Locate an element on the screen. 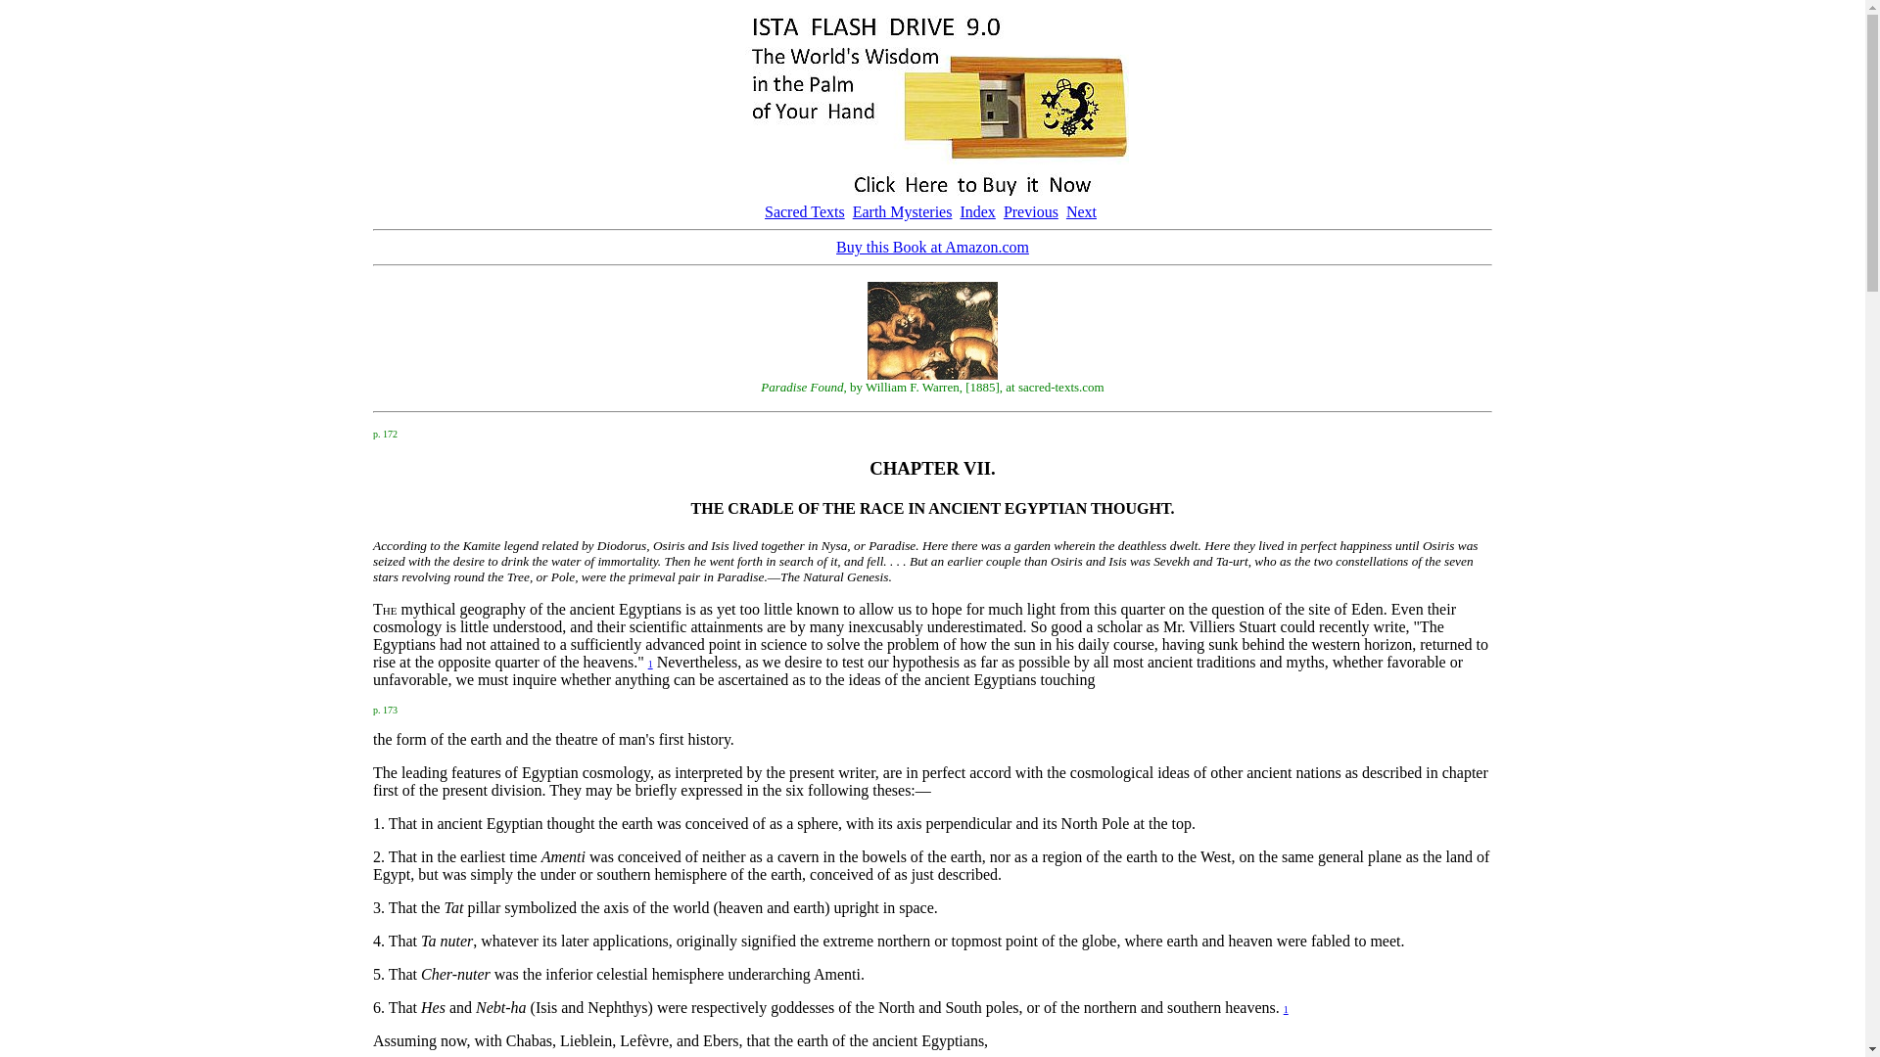  p. 173 is located at coordinates (384, 708).